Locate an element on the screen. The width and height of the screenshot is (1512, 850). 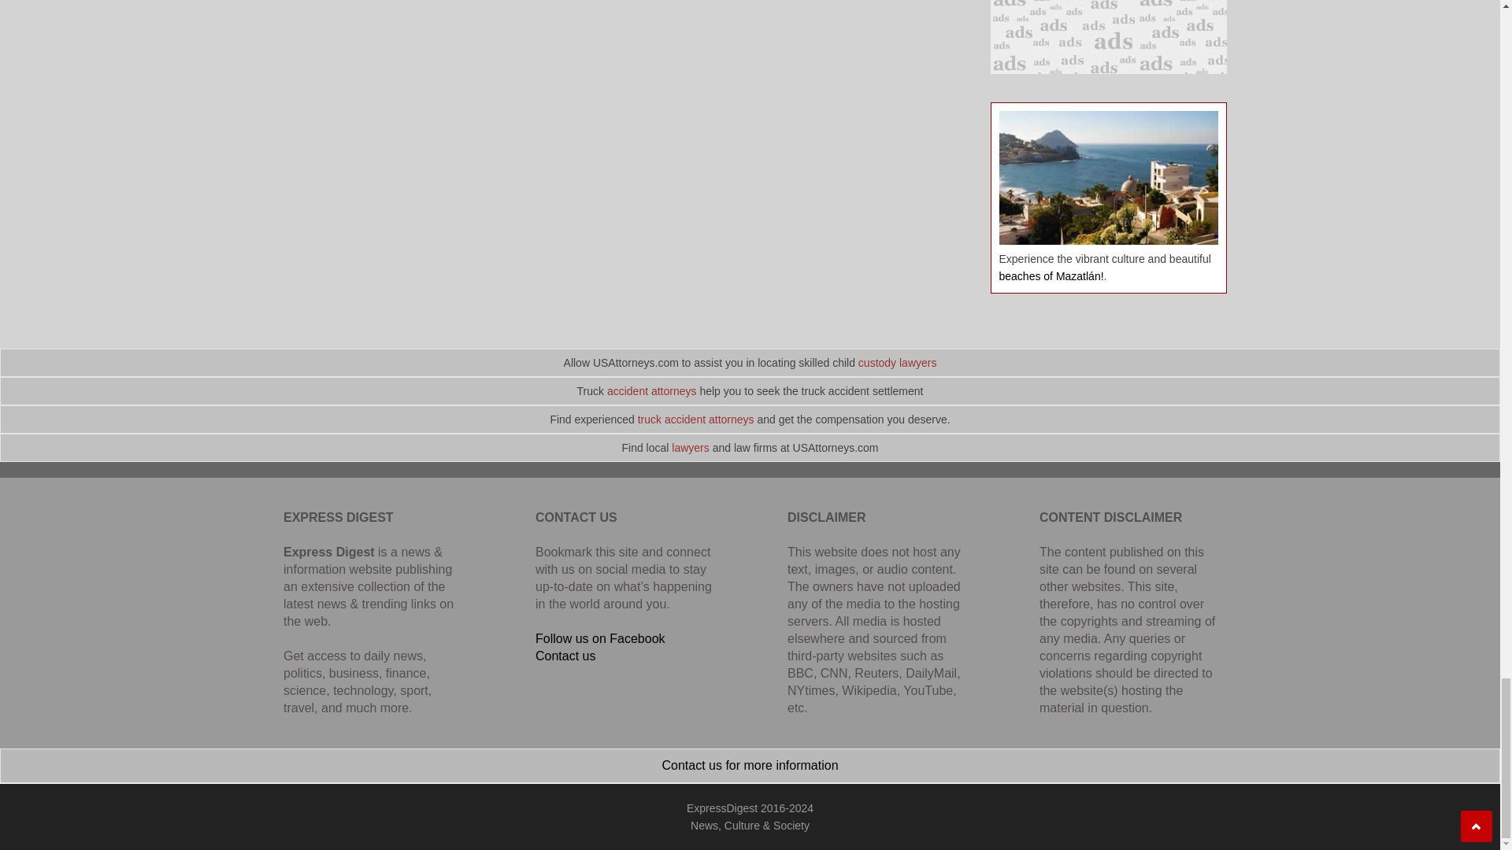
accident attorneys is located at coordinates (652, 391).